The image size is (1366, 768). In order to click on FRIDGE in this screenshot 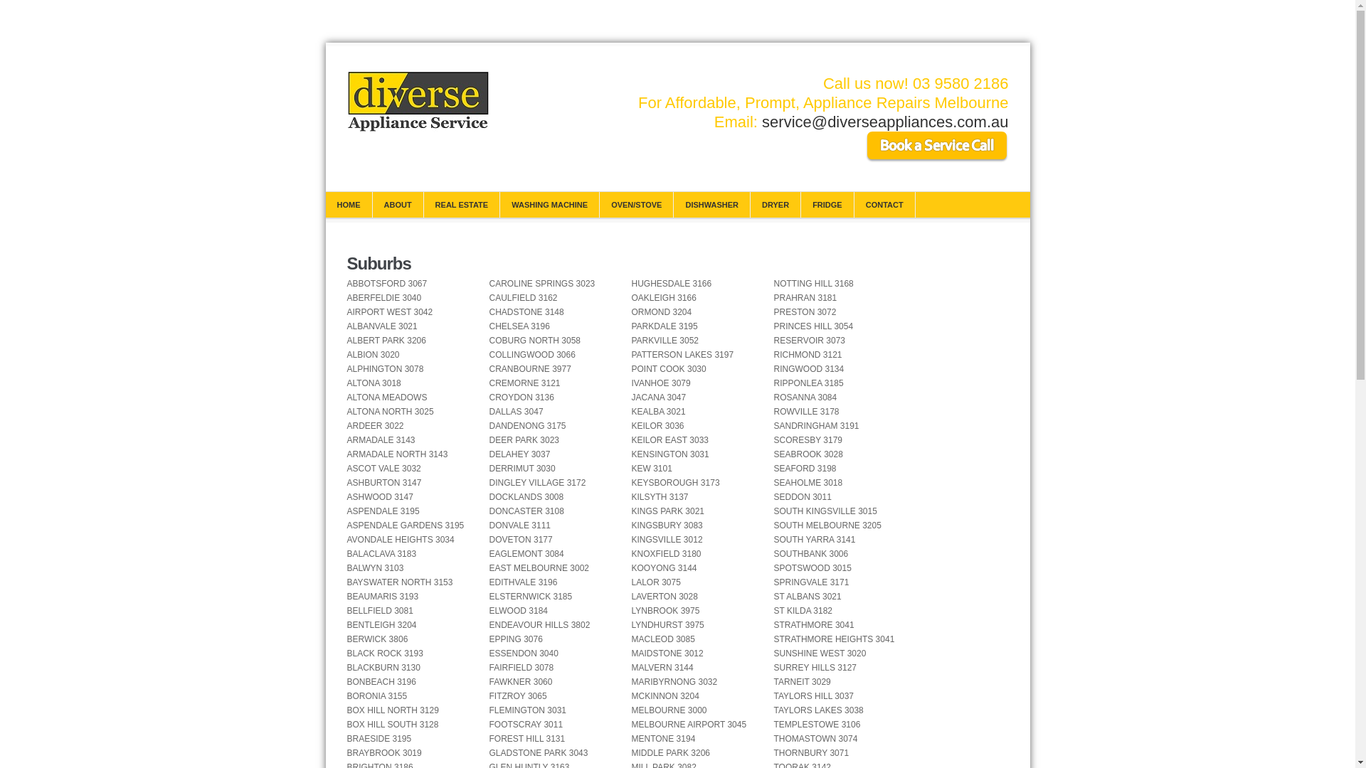, I will do `click(827, 205)`.